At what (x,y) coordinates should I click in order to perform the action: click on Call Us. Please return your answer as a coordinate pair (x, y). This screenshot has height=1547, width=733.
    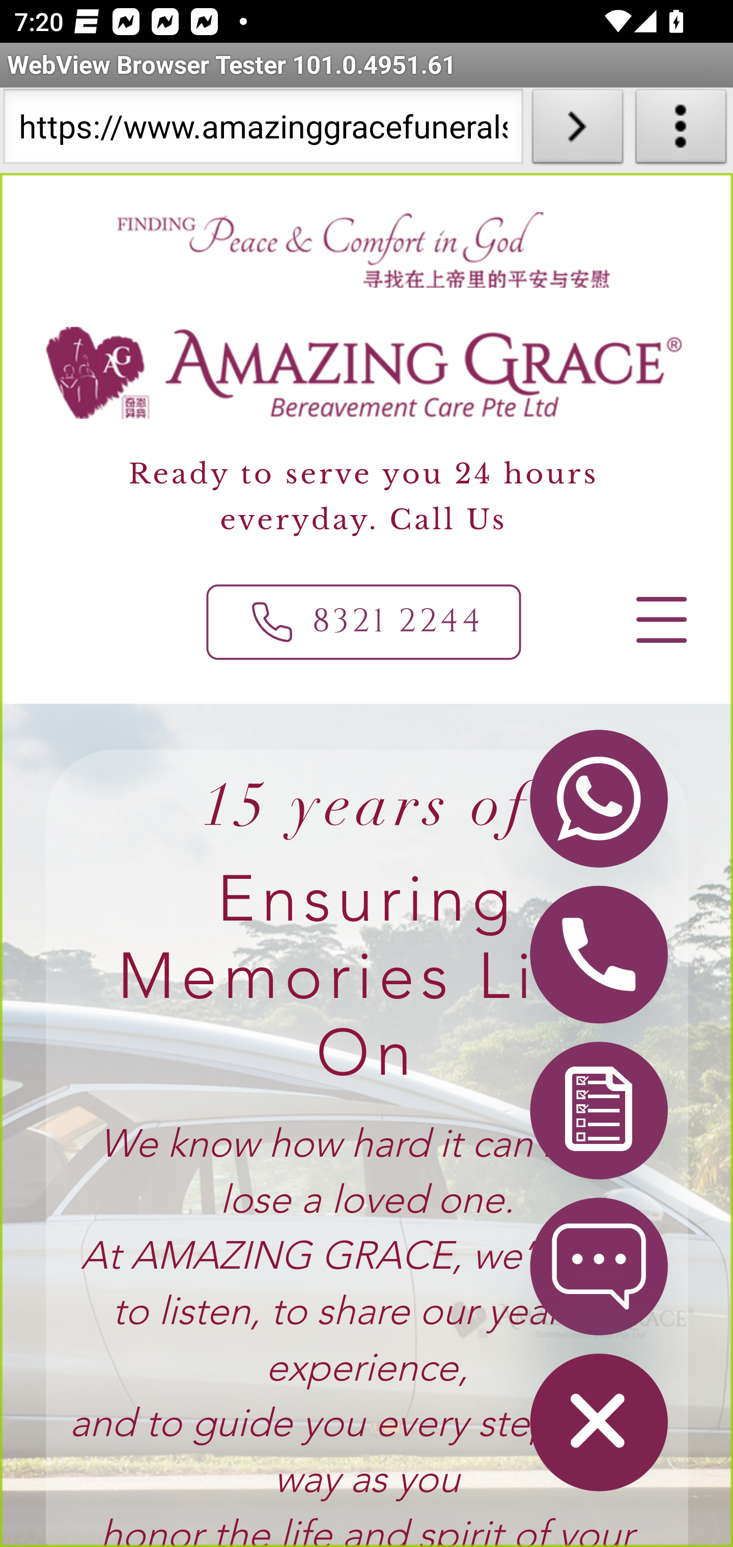
    Looking at the image, I should click on (598, 954).